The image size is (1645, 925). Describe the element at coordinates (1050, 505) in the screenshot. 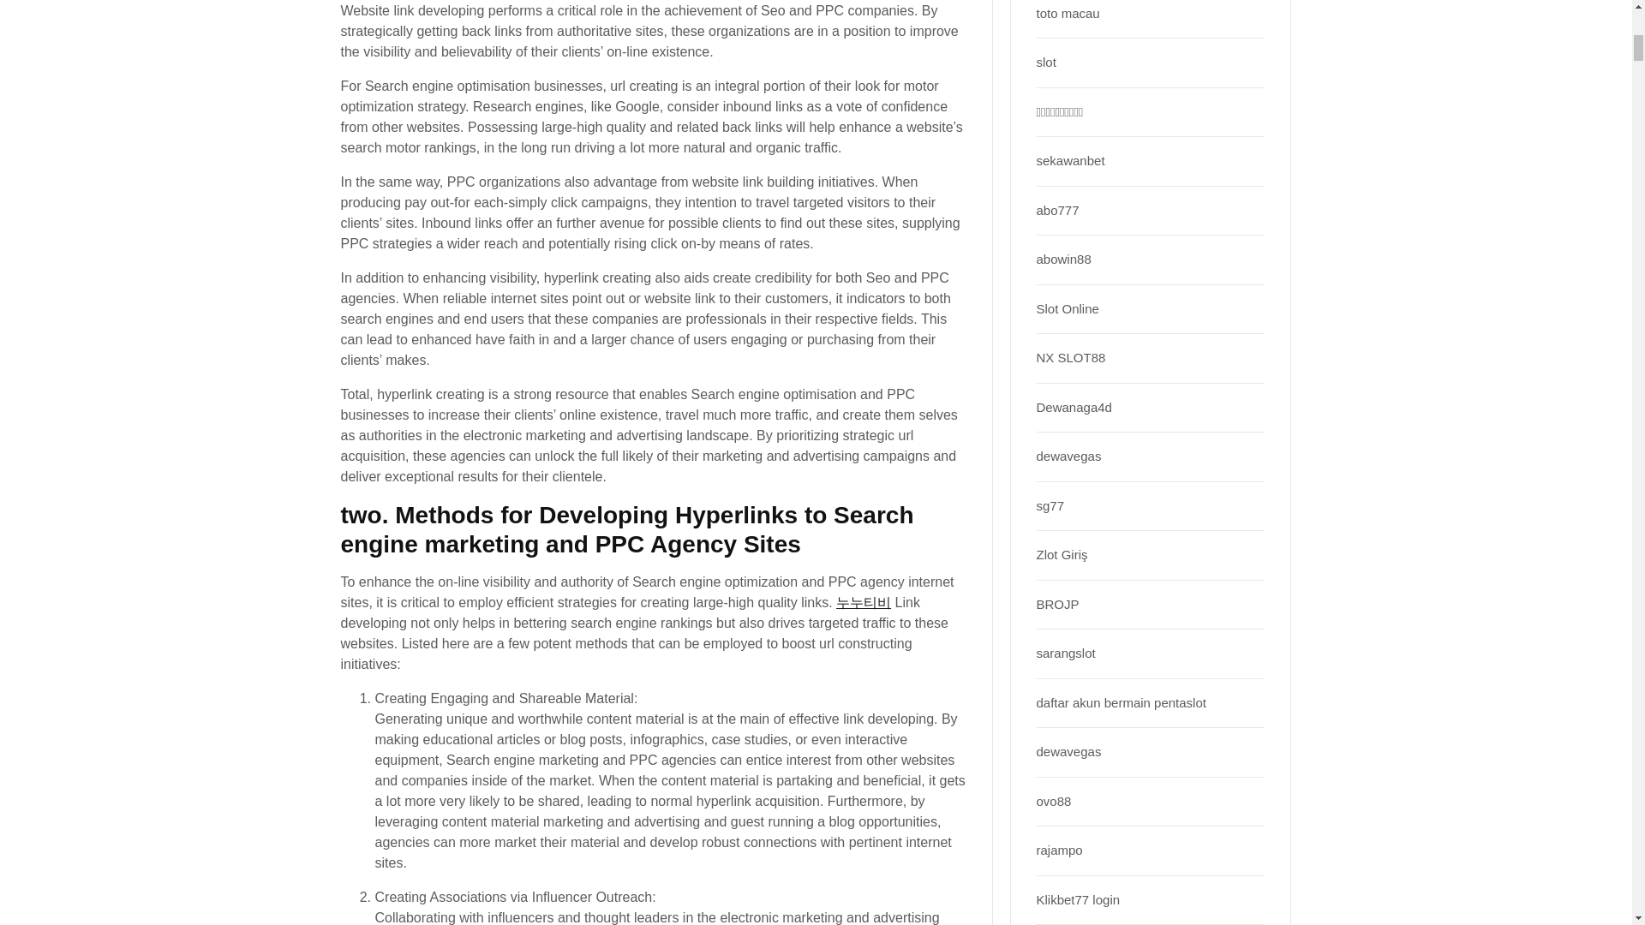

I see `sg77` at that location.